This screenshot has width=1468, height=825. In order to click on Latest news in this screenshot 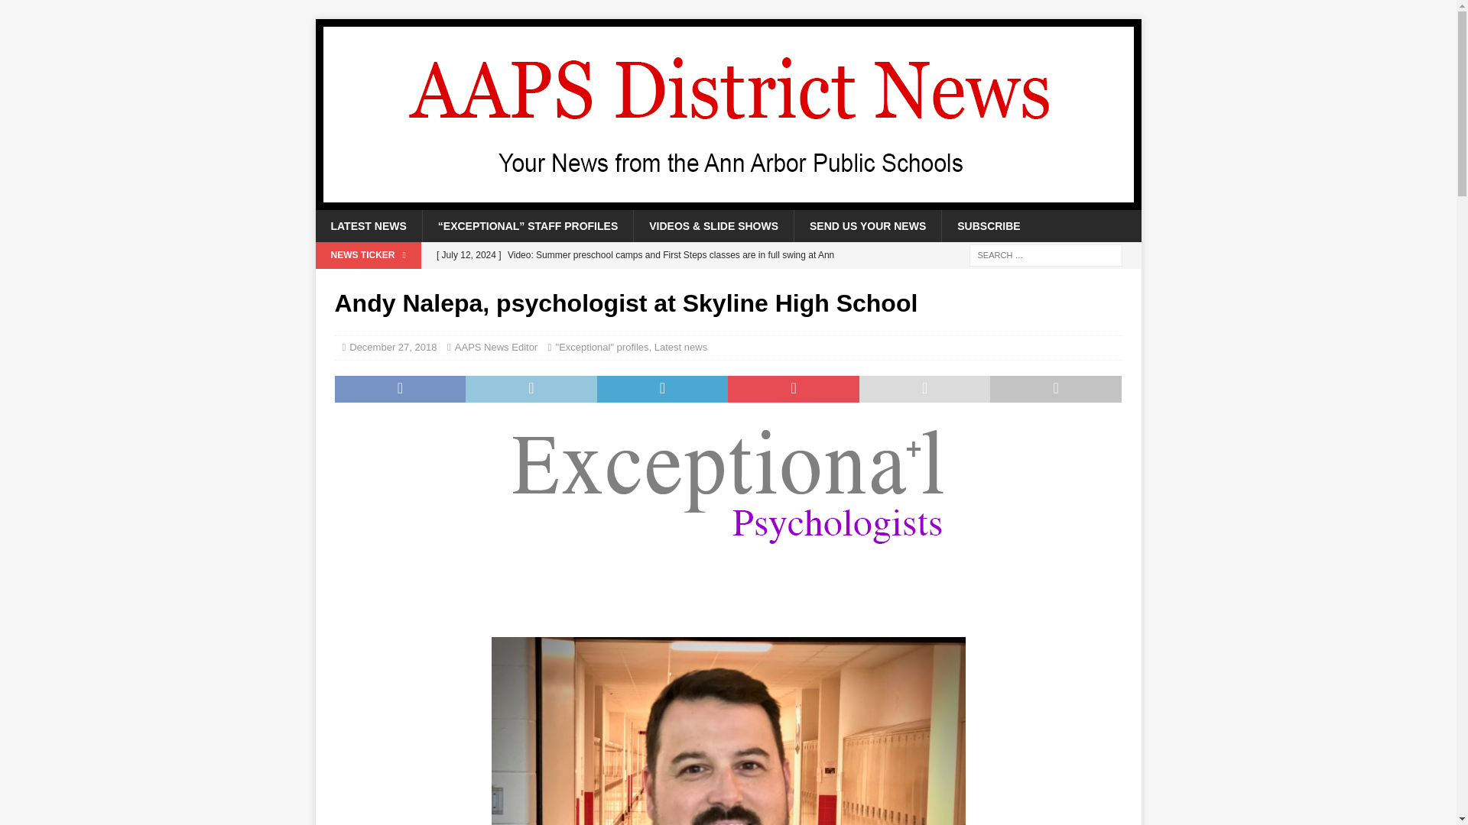, I will do `click(680, 347)`.